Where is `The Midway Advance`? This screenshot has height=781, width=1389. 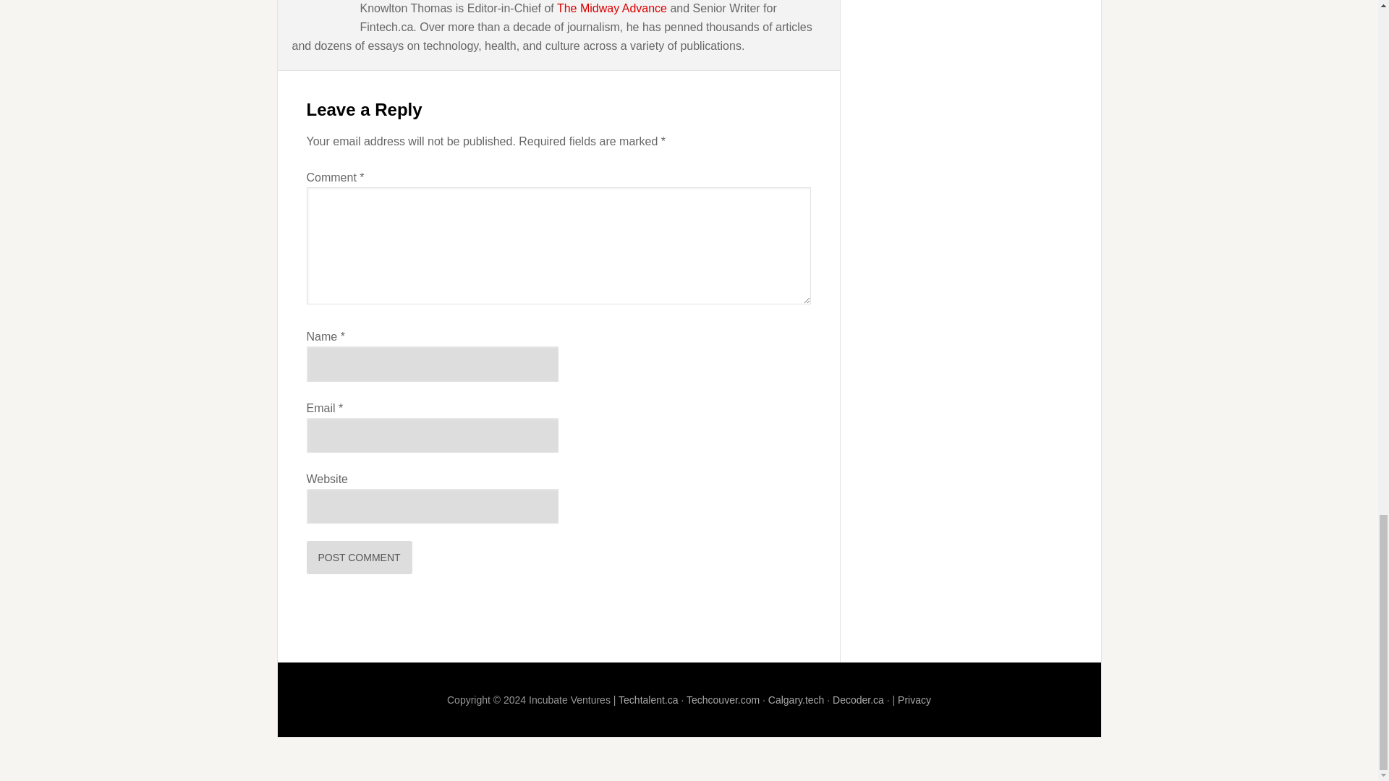
The Midway Advance is located at coordinates (611, 9).